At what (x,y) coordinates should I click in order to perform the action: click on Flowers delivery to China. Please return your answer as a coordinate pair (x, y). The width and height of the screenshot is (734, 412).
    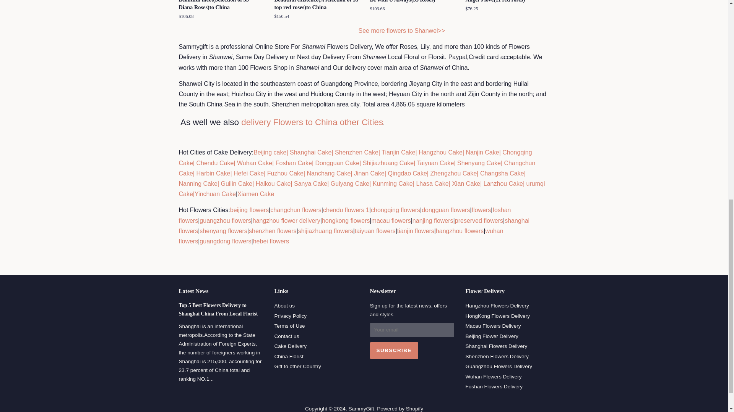
    Looking at the image, I should click on (402, 31).